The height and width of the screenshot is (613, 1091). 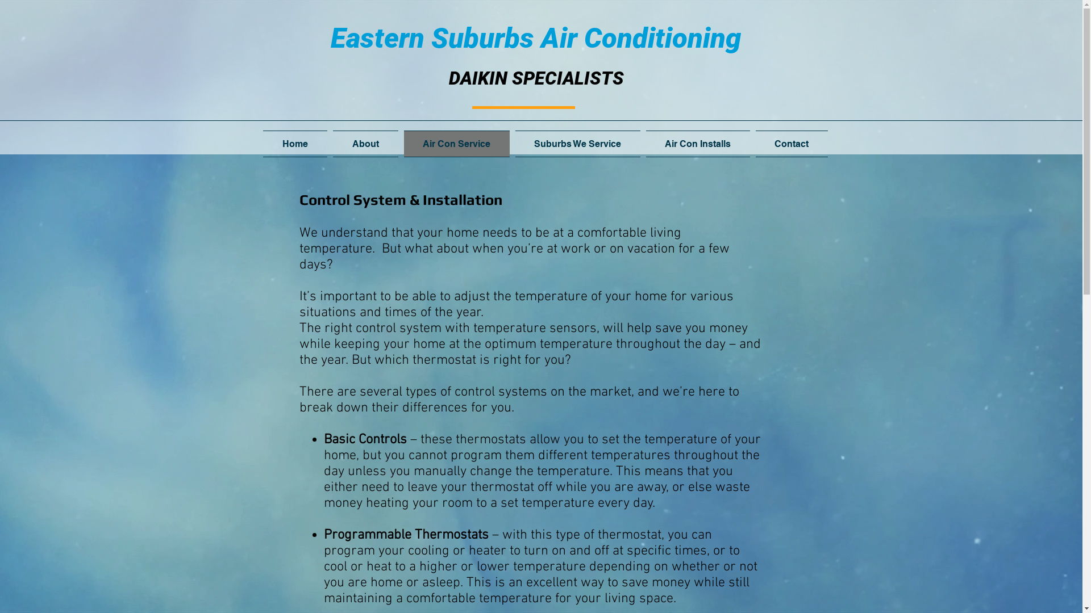 What do you see at coordinates (698, 144) in the screenshot?
I see `Air Con Installs` at bounding box center [698, 144].